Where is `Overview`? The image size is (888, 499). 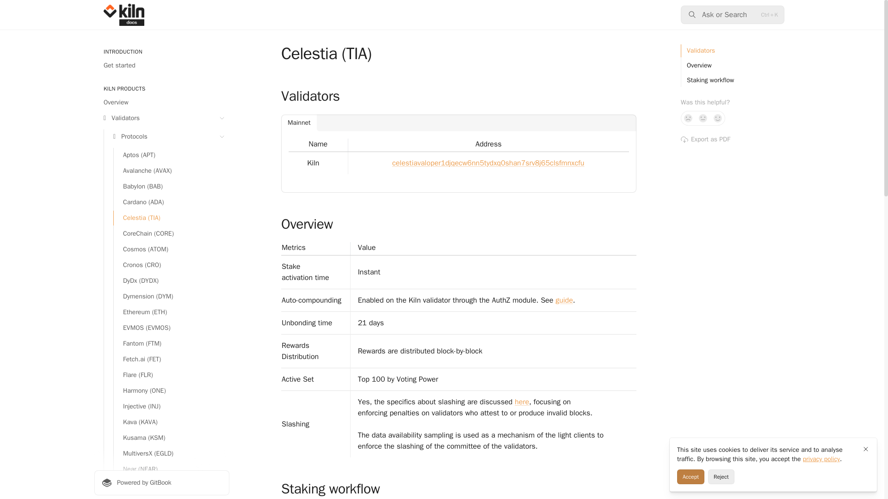
Overview is located at coordinates (161, 103).